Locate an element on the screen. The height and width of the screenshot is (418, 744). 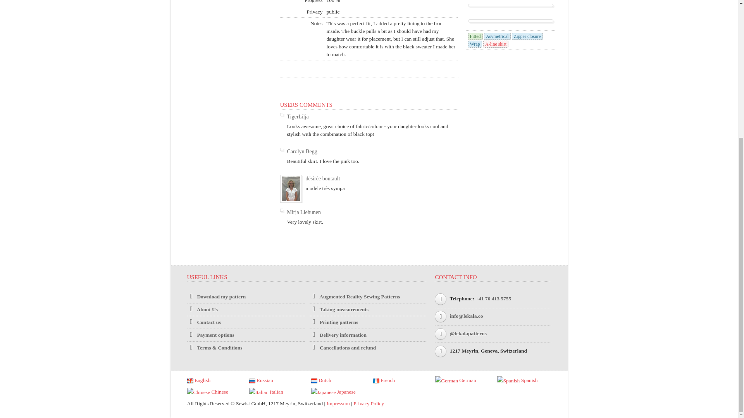
Italian is located at coordinates (265, 392).